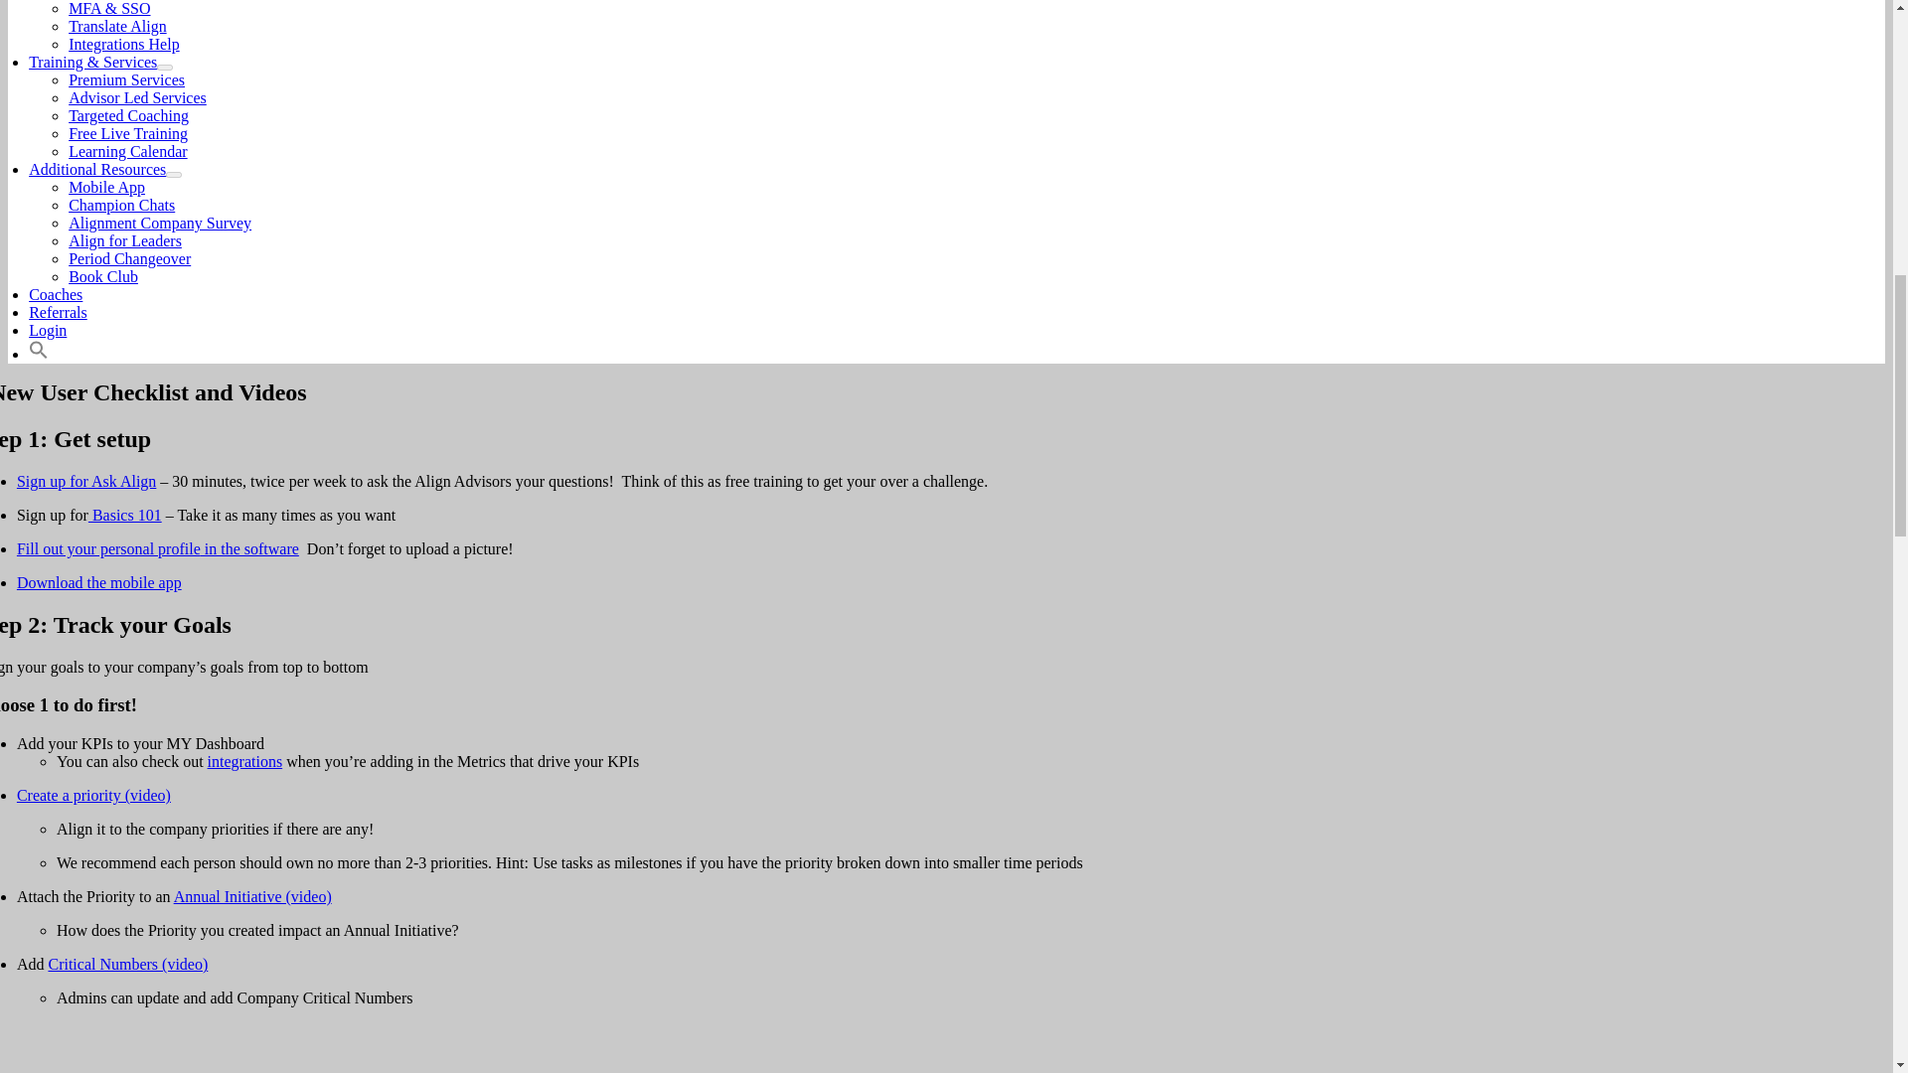  What do you see at coordinates (117, 26) in the screenshot?
I see `Translate Align` at bounding box center [117, 26].